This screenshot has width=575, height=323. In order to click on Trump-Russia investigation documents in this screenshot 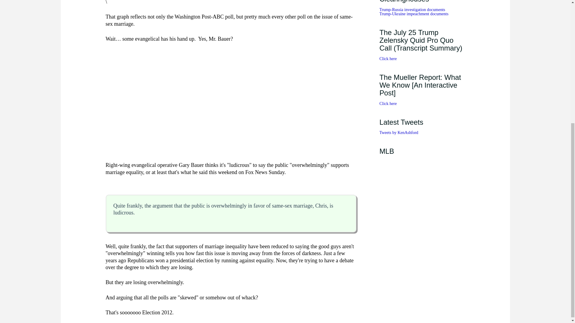, I will do `click(412, 10)`.